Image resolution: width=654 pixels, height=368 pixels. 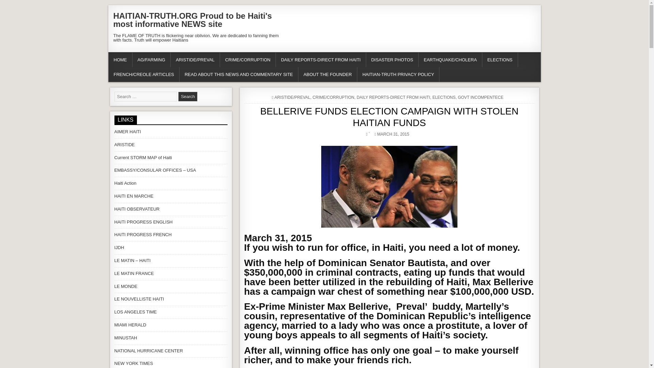 What do you see at coordinates (481, 97) in the screenshot?
I see `GOVT INCOMPENTECE` at bounding box center [481, 97].